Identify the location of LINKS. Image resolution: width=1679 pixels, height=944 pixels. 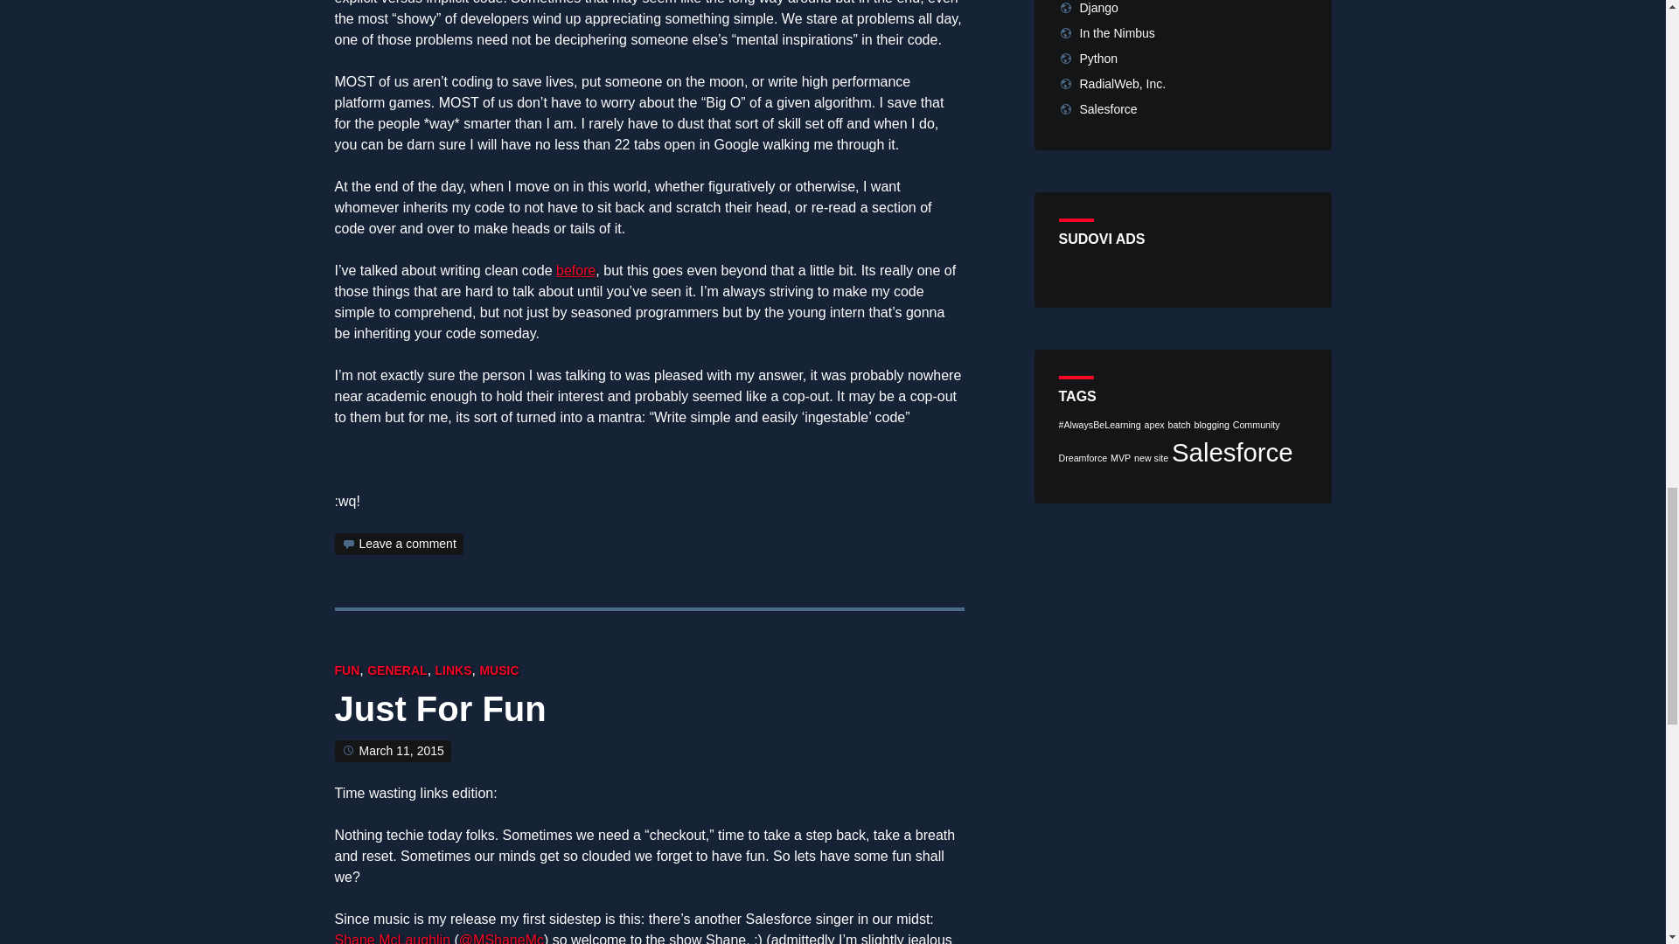
(453, 670).